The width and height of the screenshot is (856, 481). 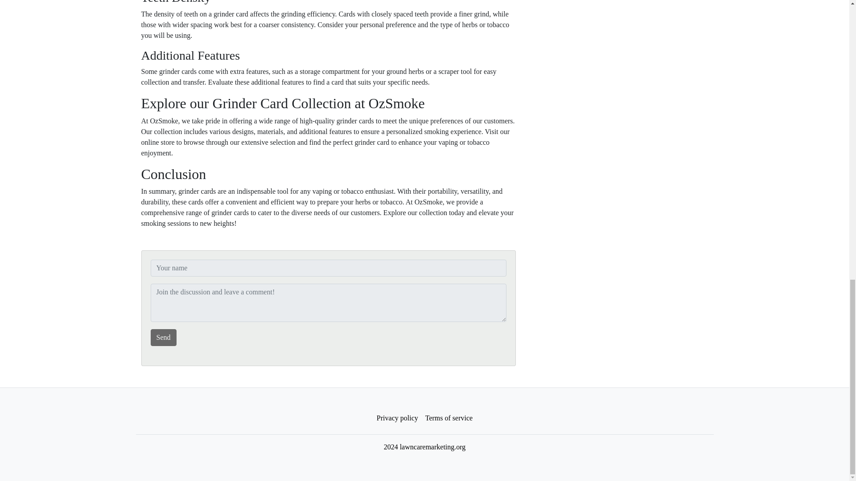 I want to click on Terms of service, so click(x=449, y=418).